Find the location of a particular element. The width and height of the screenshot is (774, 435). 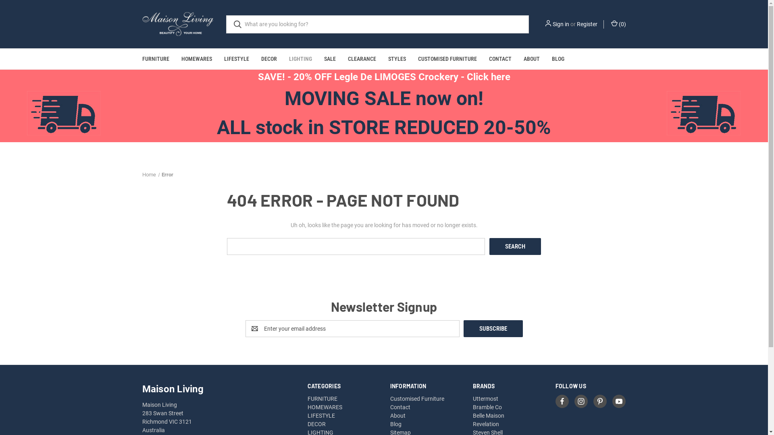

About is located at coordinates (398, 416).